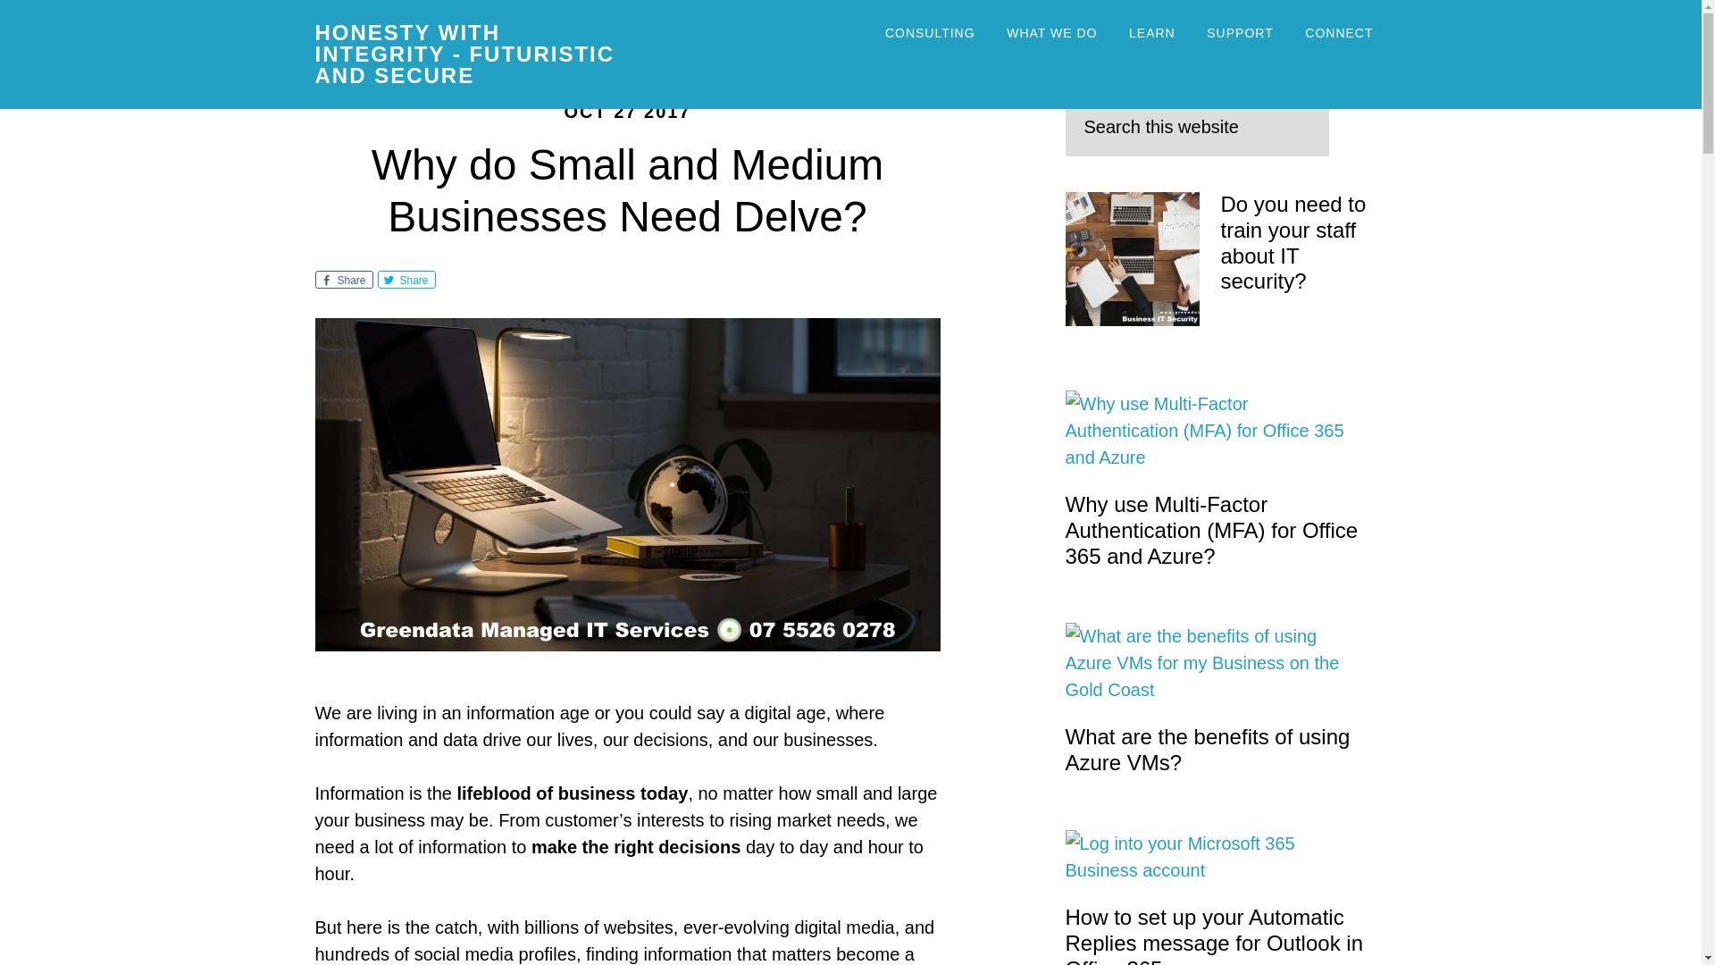 The image size is (1715, 965). What do you see at coordinates (1050, 34) in the screenshot?
I see `WHAT WE DO` at bounding box center [1050, 34].